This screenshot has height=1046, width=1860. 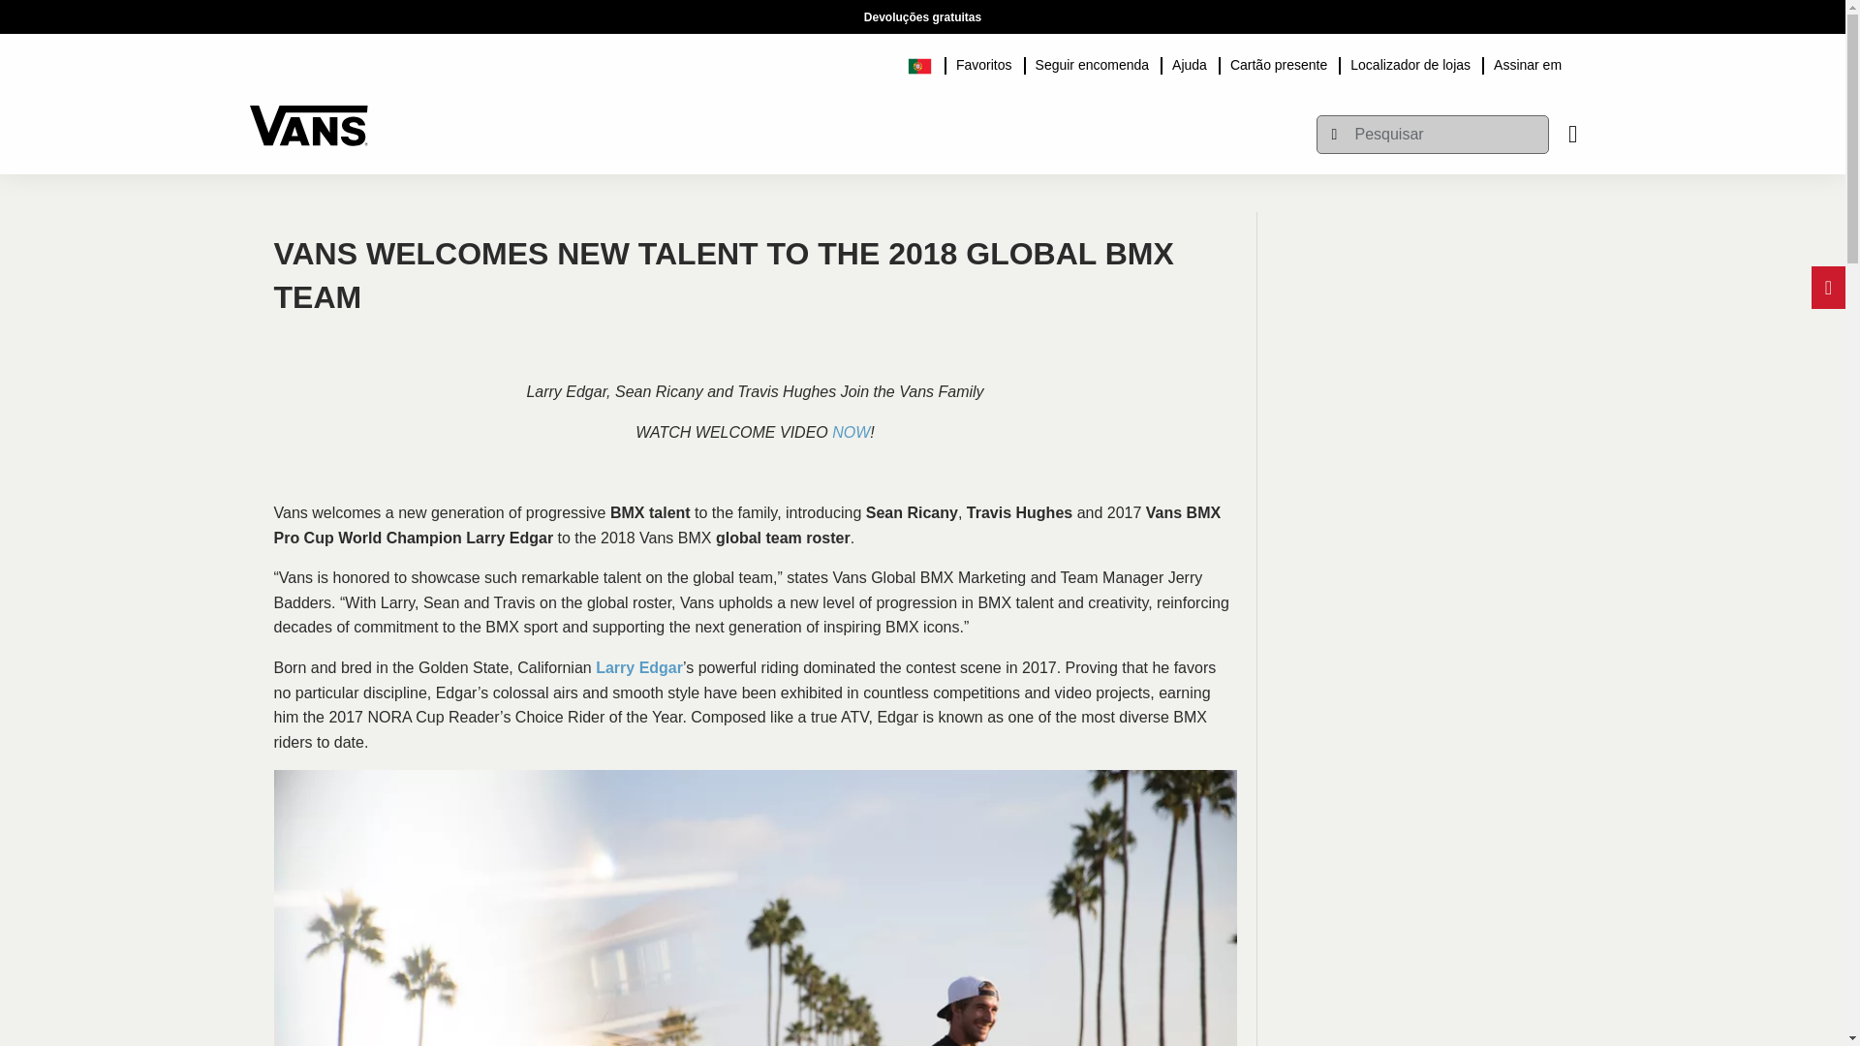 What do you see at coordinates (258, 10) in the screenshot?
I see `Skip to main content` at bounding box center [258, 10].